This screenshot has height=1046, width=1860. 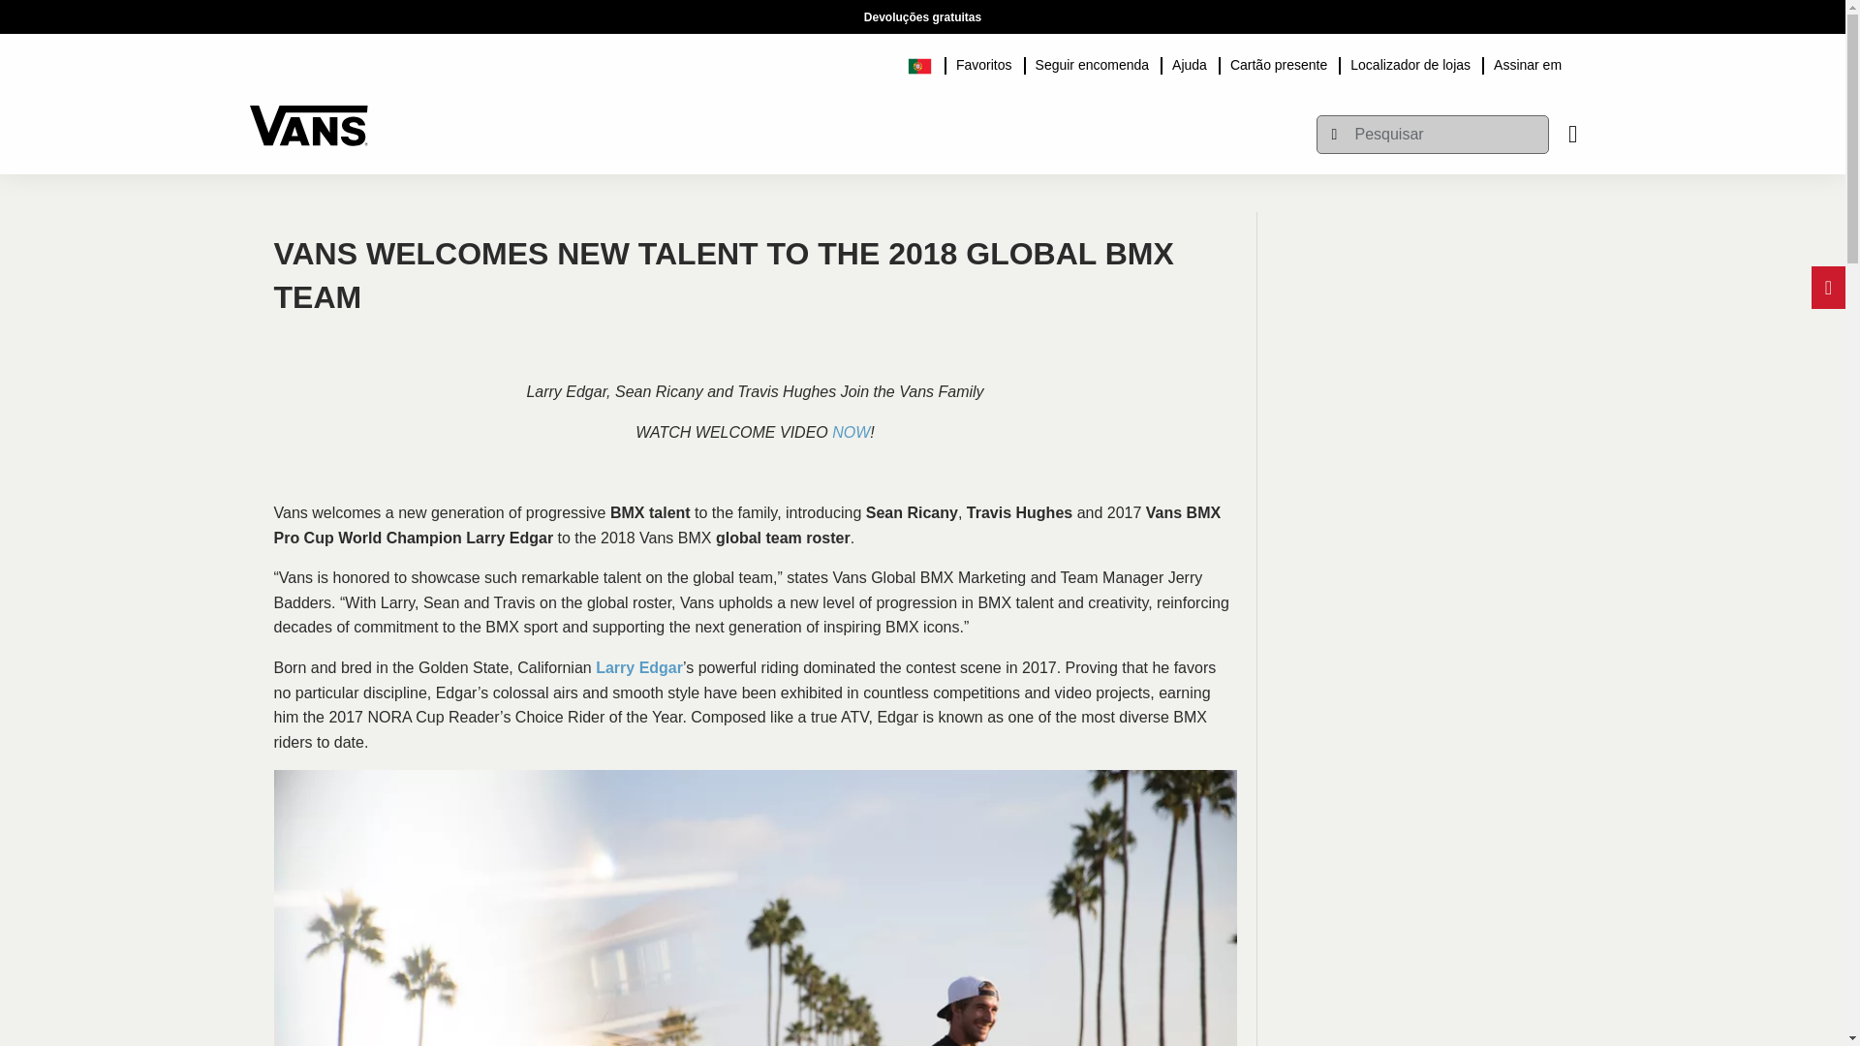 What do you see at coordinates (258, 10) in the screenshot?
I see `Skip to main content` at bounding box center [258, 10].